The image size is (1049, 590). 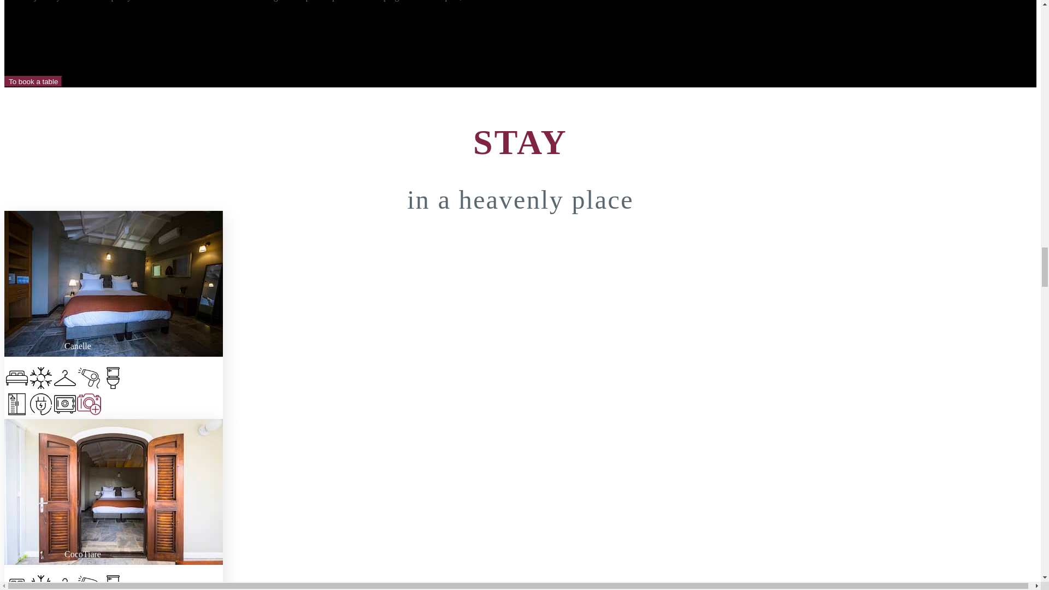 What do you see at coordinates (16, 379) in the screenshot?
I see `King size` at bounding box center [16, 379].